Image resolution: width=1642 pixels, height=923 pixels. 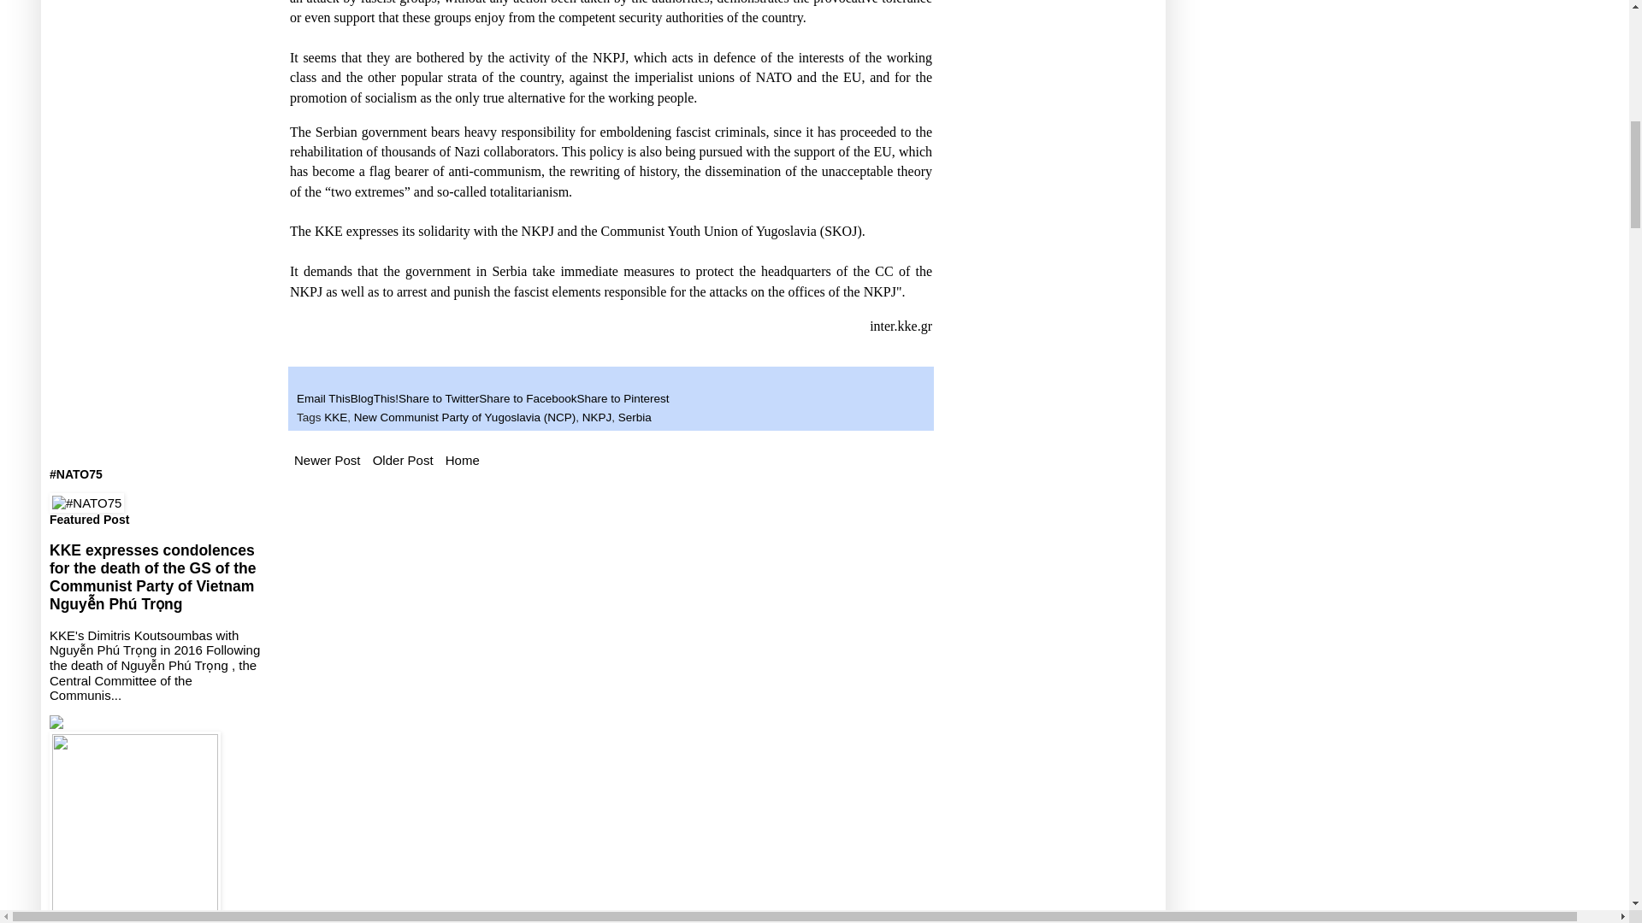 What do you see at coordinates (335, 417) in the screenshot?
I see `KKE` at bounding box center [335, 417].